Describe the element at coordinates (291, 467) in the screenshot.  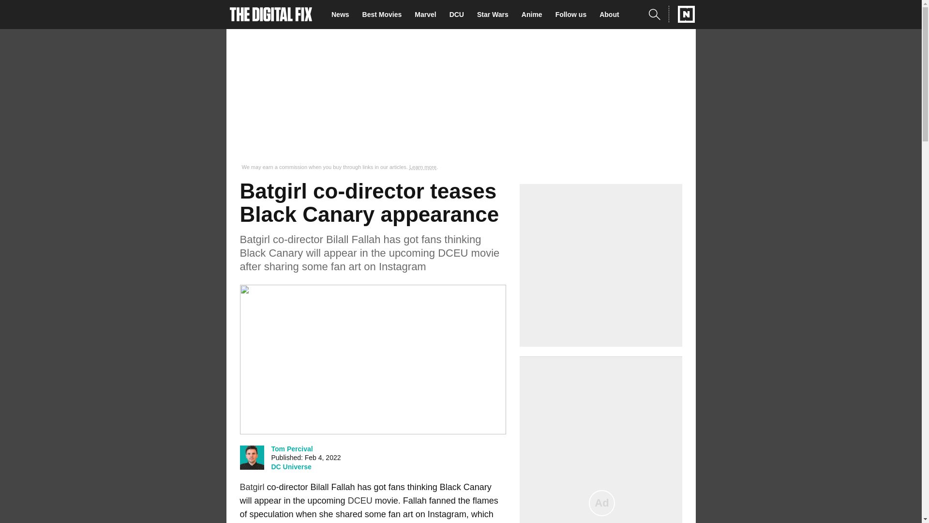
I see `DC Universe` at that location.